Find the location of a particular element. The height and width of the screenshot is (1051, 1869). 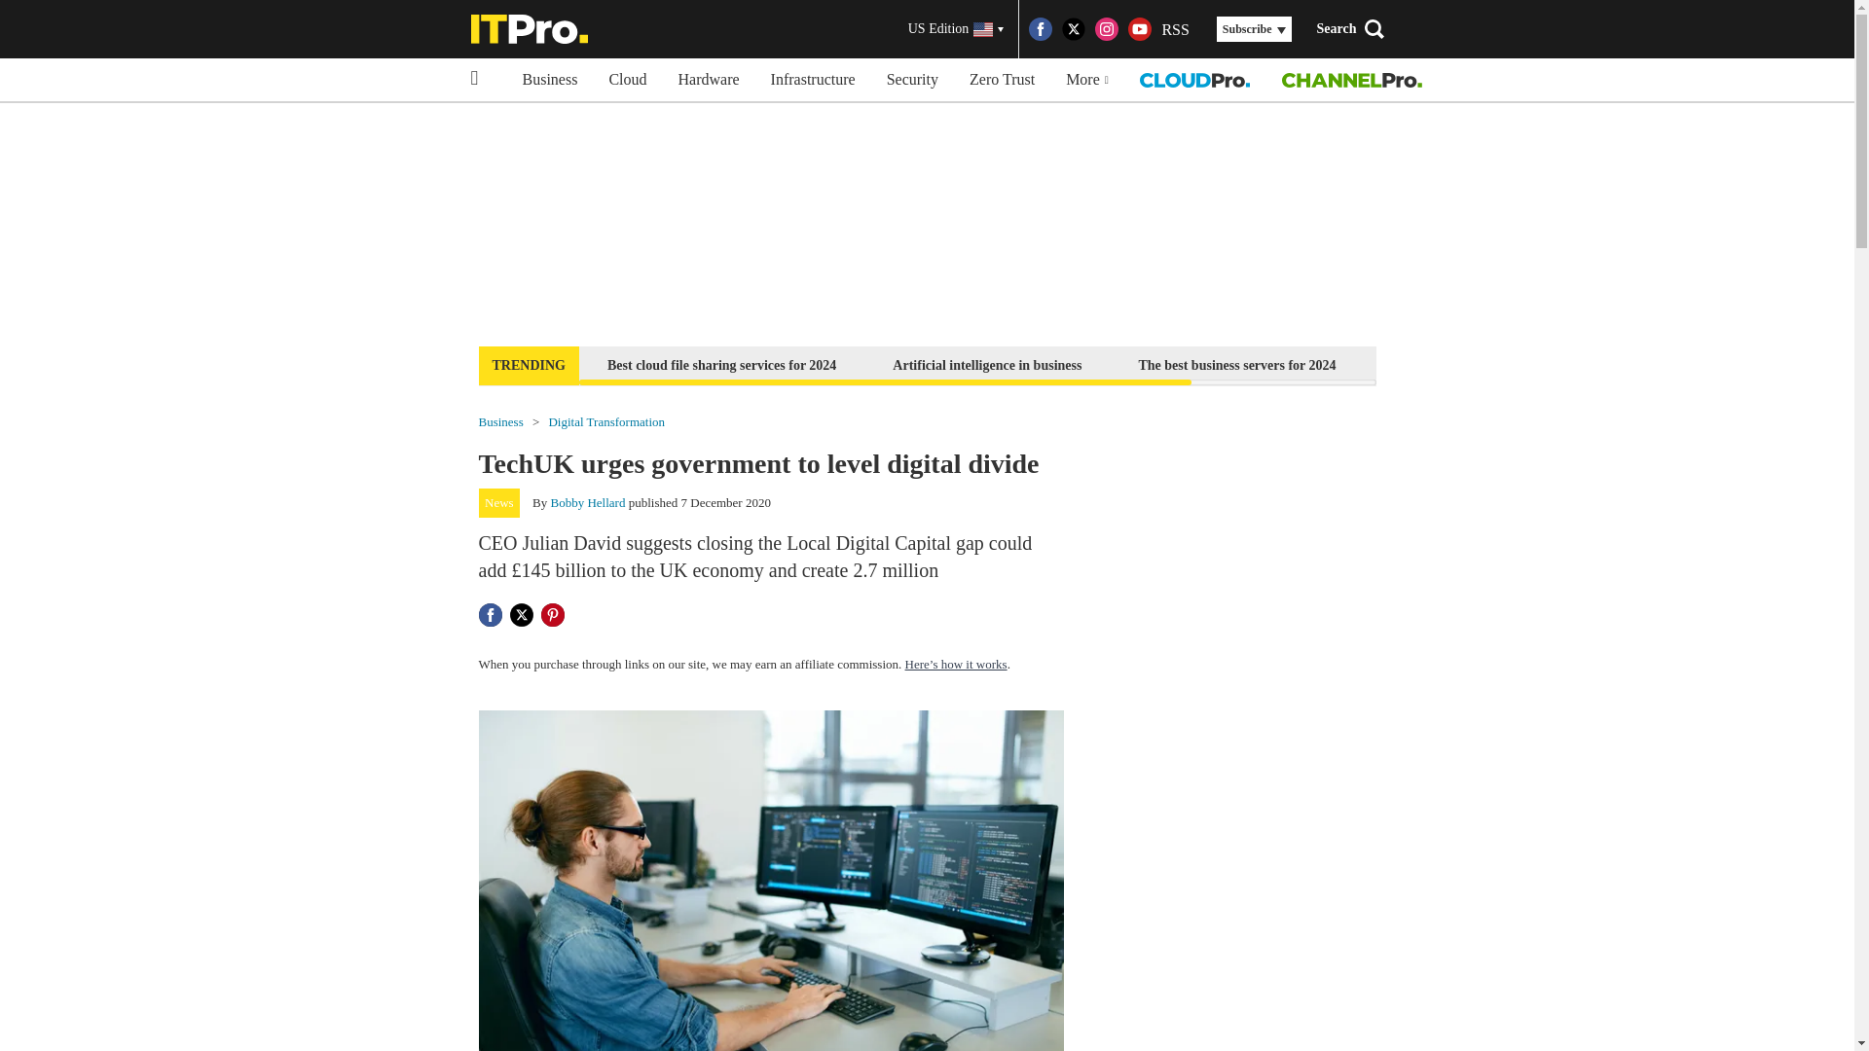

Business is located at coordinates (549, 80).